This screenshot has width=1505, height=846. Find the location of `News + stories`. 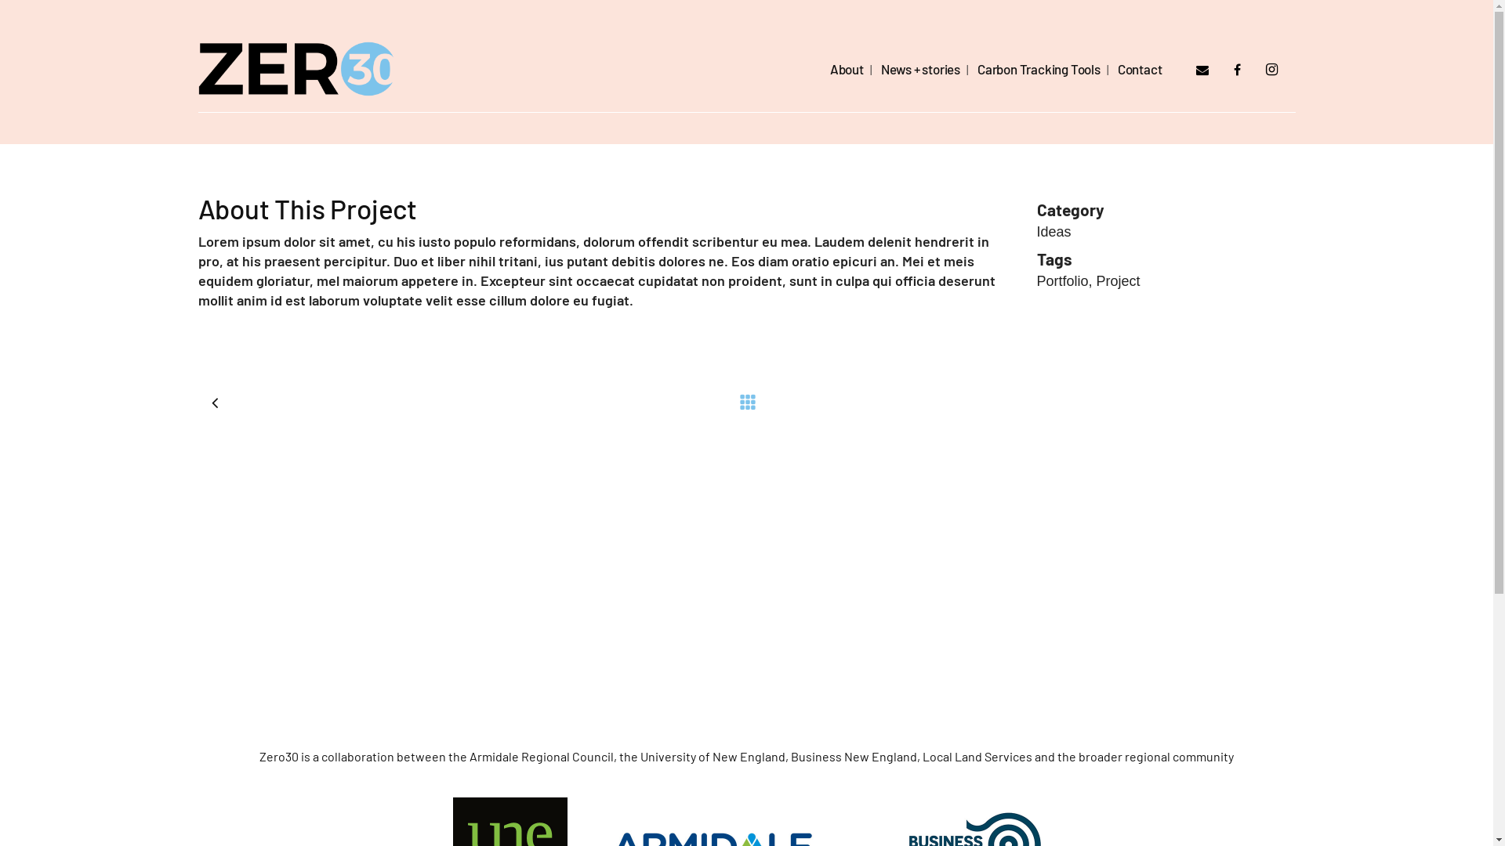

News + stories is located at coordinates (920, 69).